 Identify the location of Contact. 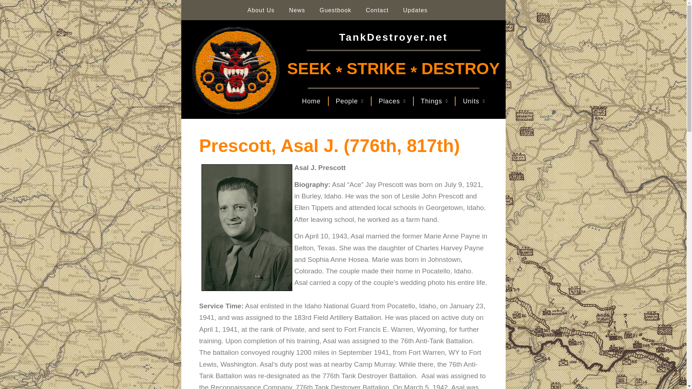
(377, 10).